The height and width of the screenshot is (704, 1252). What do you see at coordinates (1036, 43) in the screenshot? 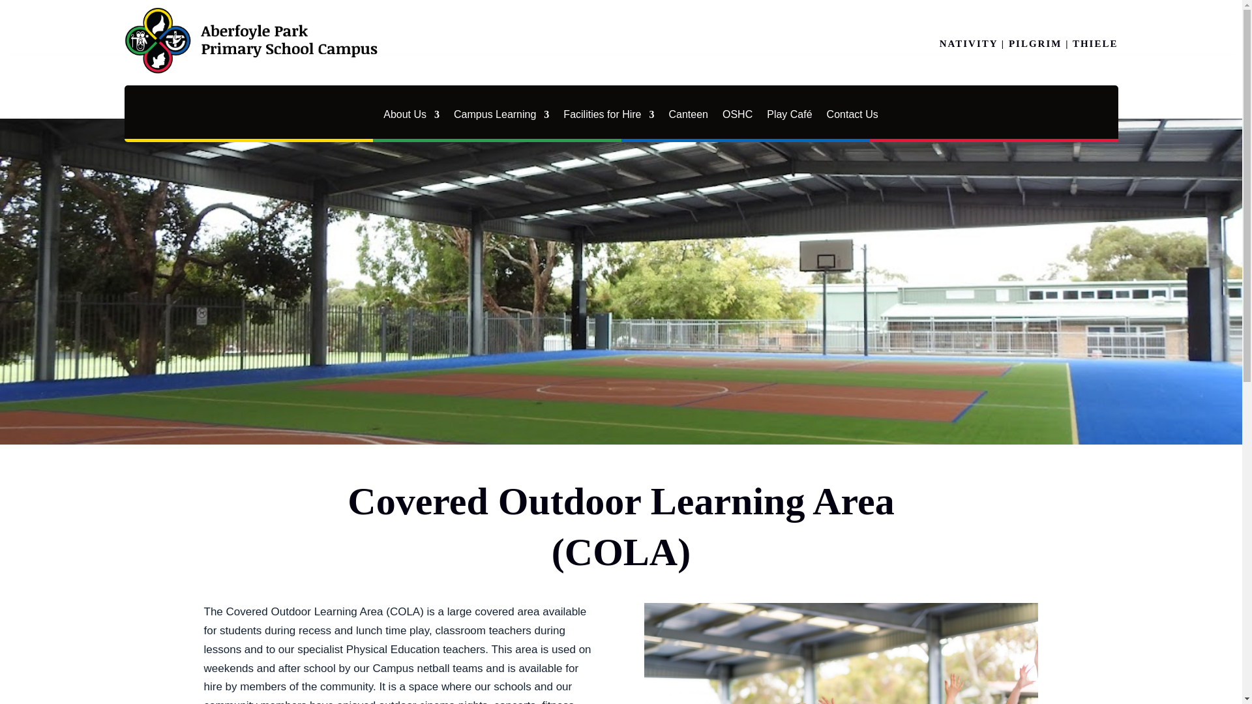
I see `PILGRIM` at bounding box center [1036, 43].